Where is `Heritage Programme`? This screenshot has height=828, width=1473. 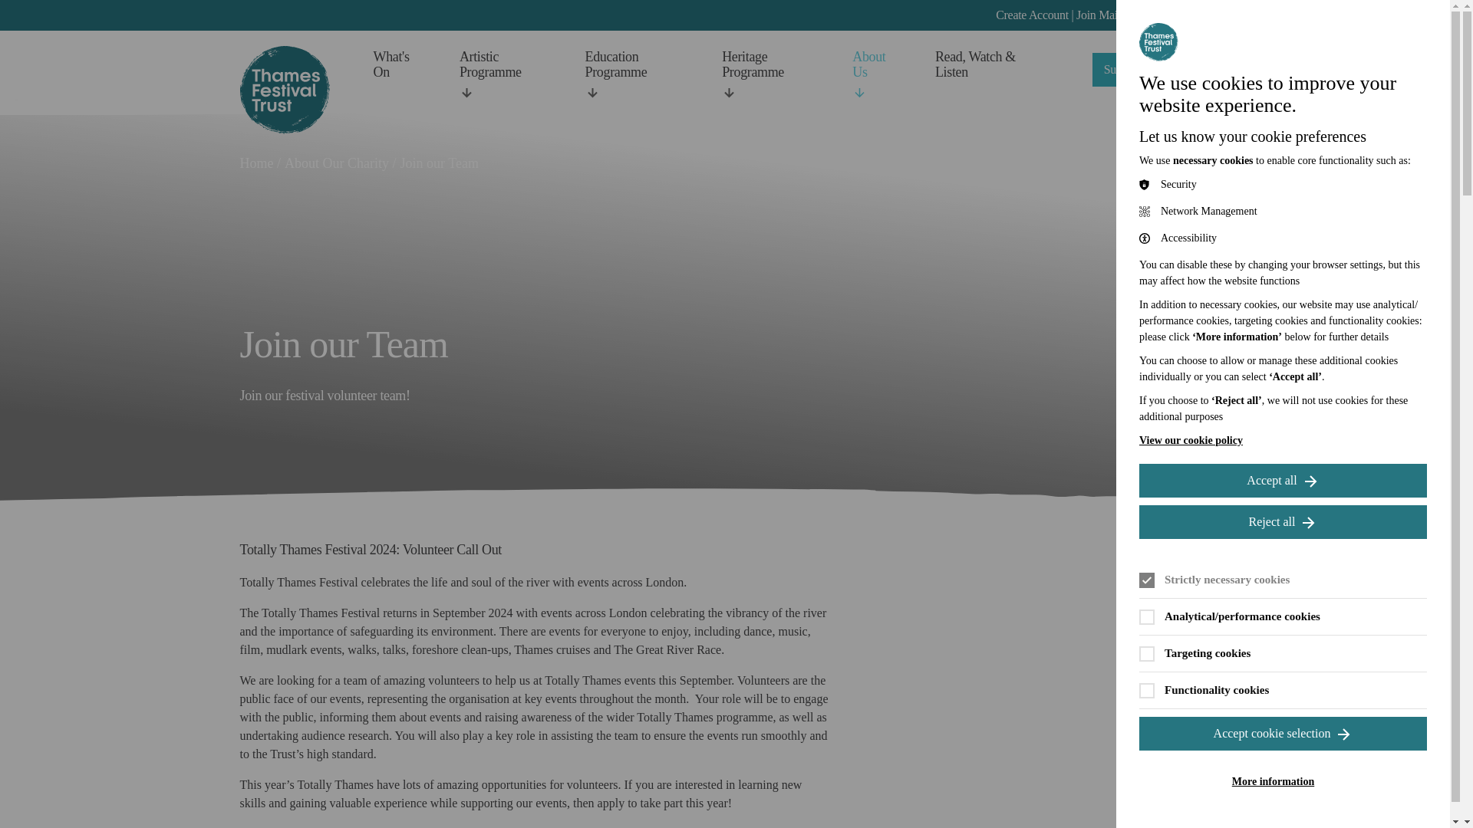 Heritage Programme is located at coordinates (766, 75).